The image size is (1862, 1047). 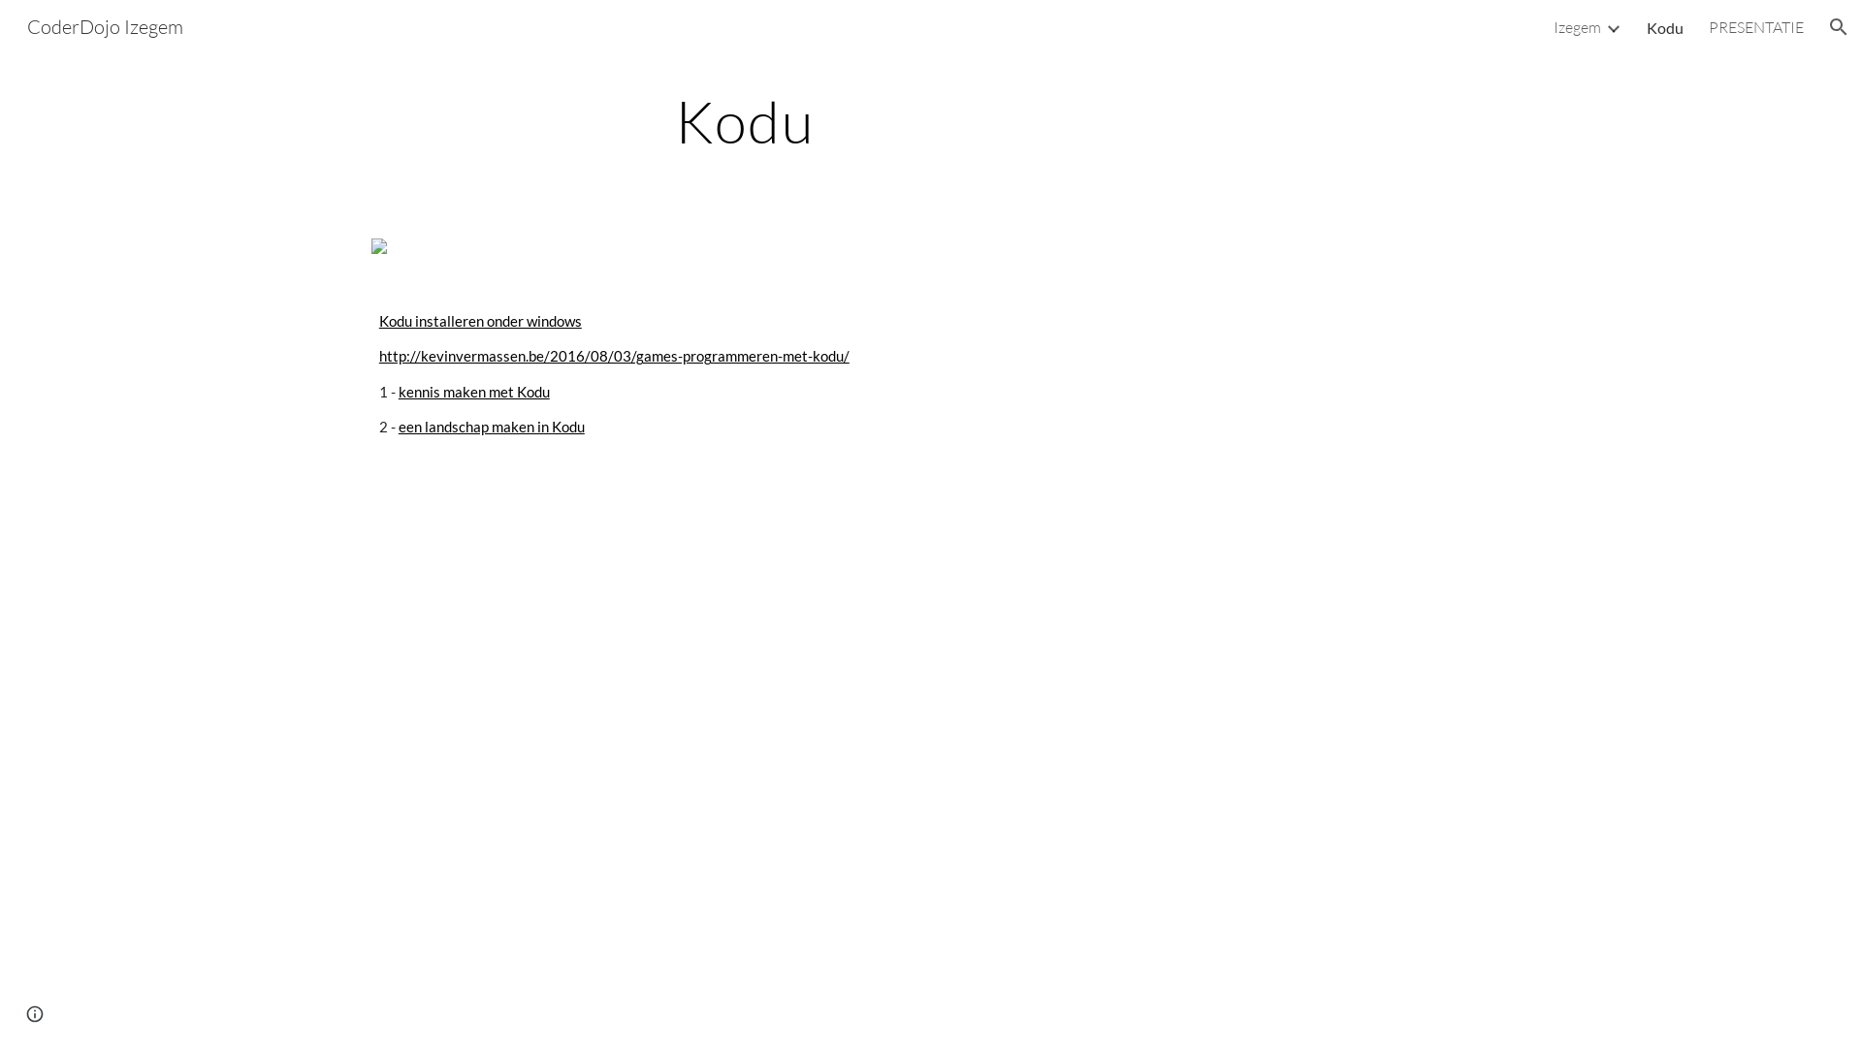 I want to click on een landschap maken in Kodu, so click(x=492, y=427).